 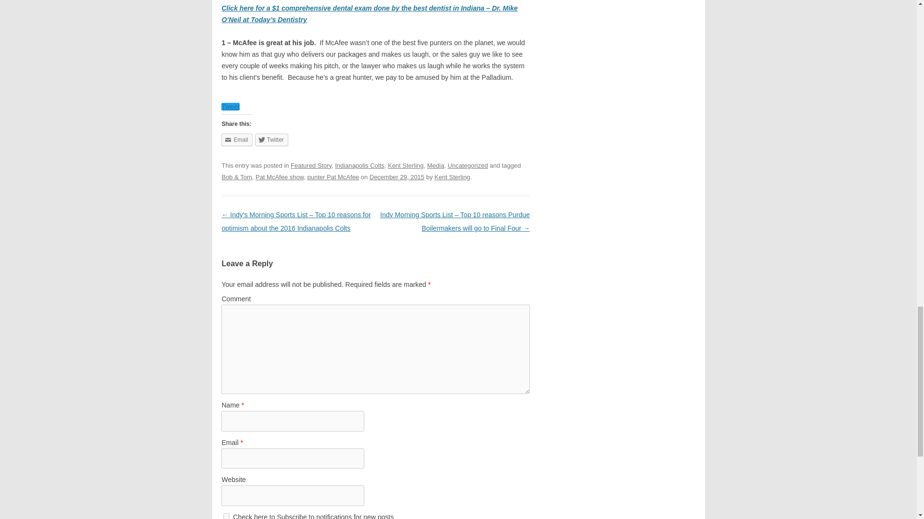 I want to click on punter Pat McAfee, so click(x=333, y=177).